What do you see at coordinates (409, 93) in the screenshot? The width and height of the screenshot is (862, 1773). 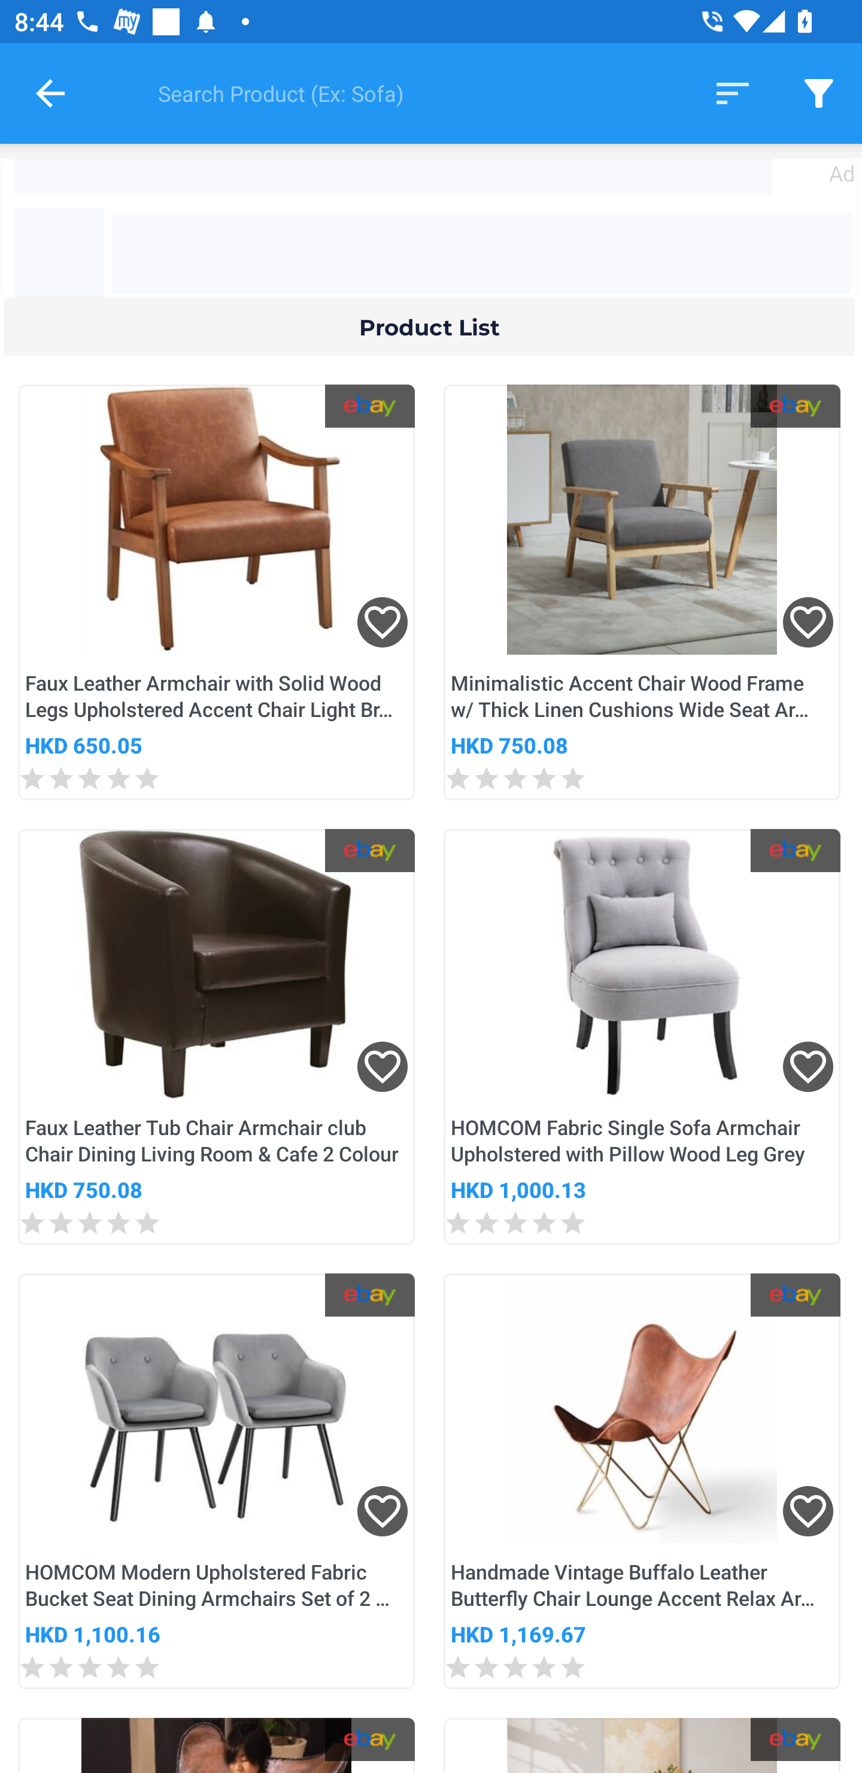 I see `Search Product (Ex: Sofa)` at bounding box center [409, 93].